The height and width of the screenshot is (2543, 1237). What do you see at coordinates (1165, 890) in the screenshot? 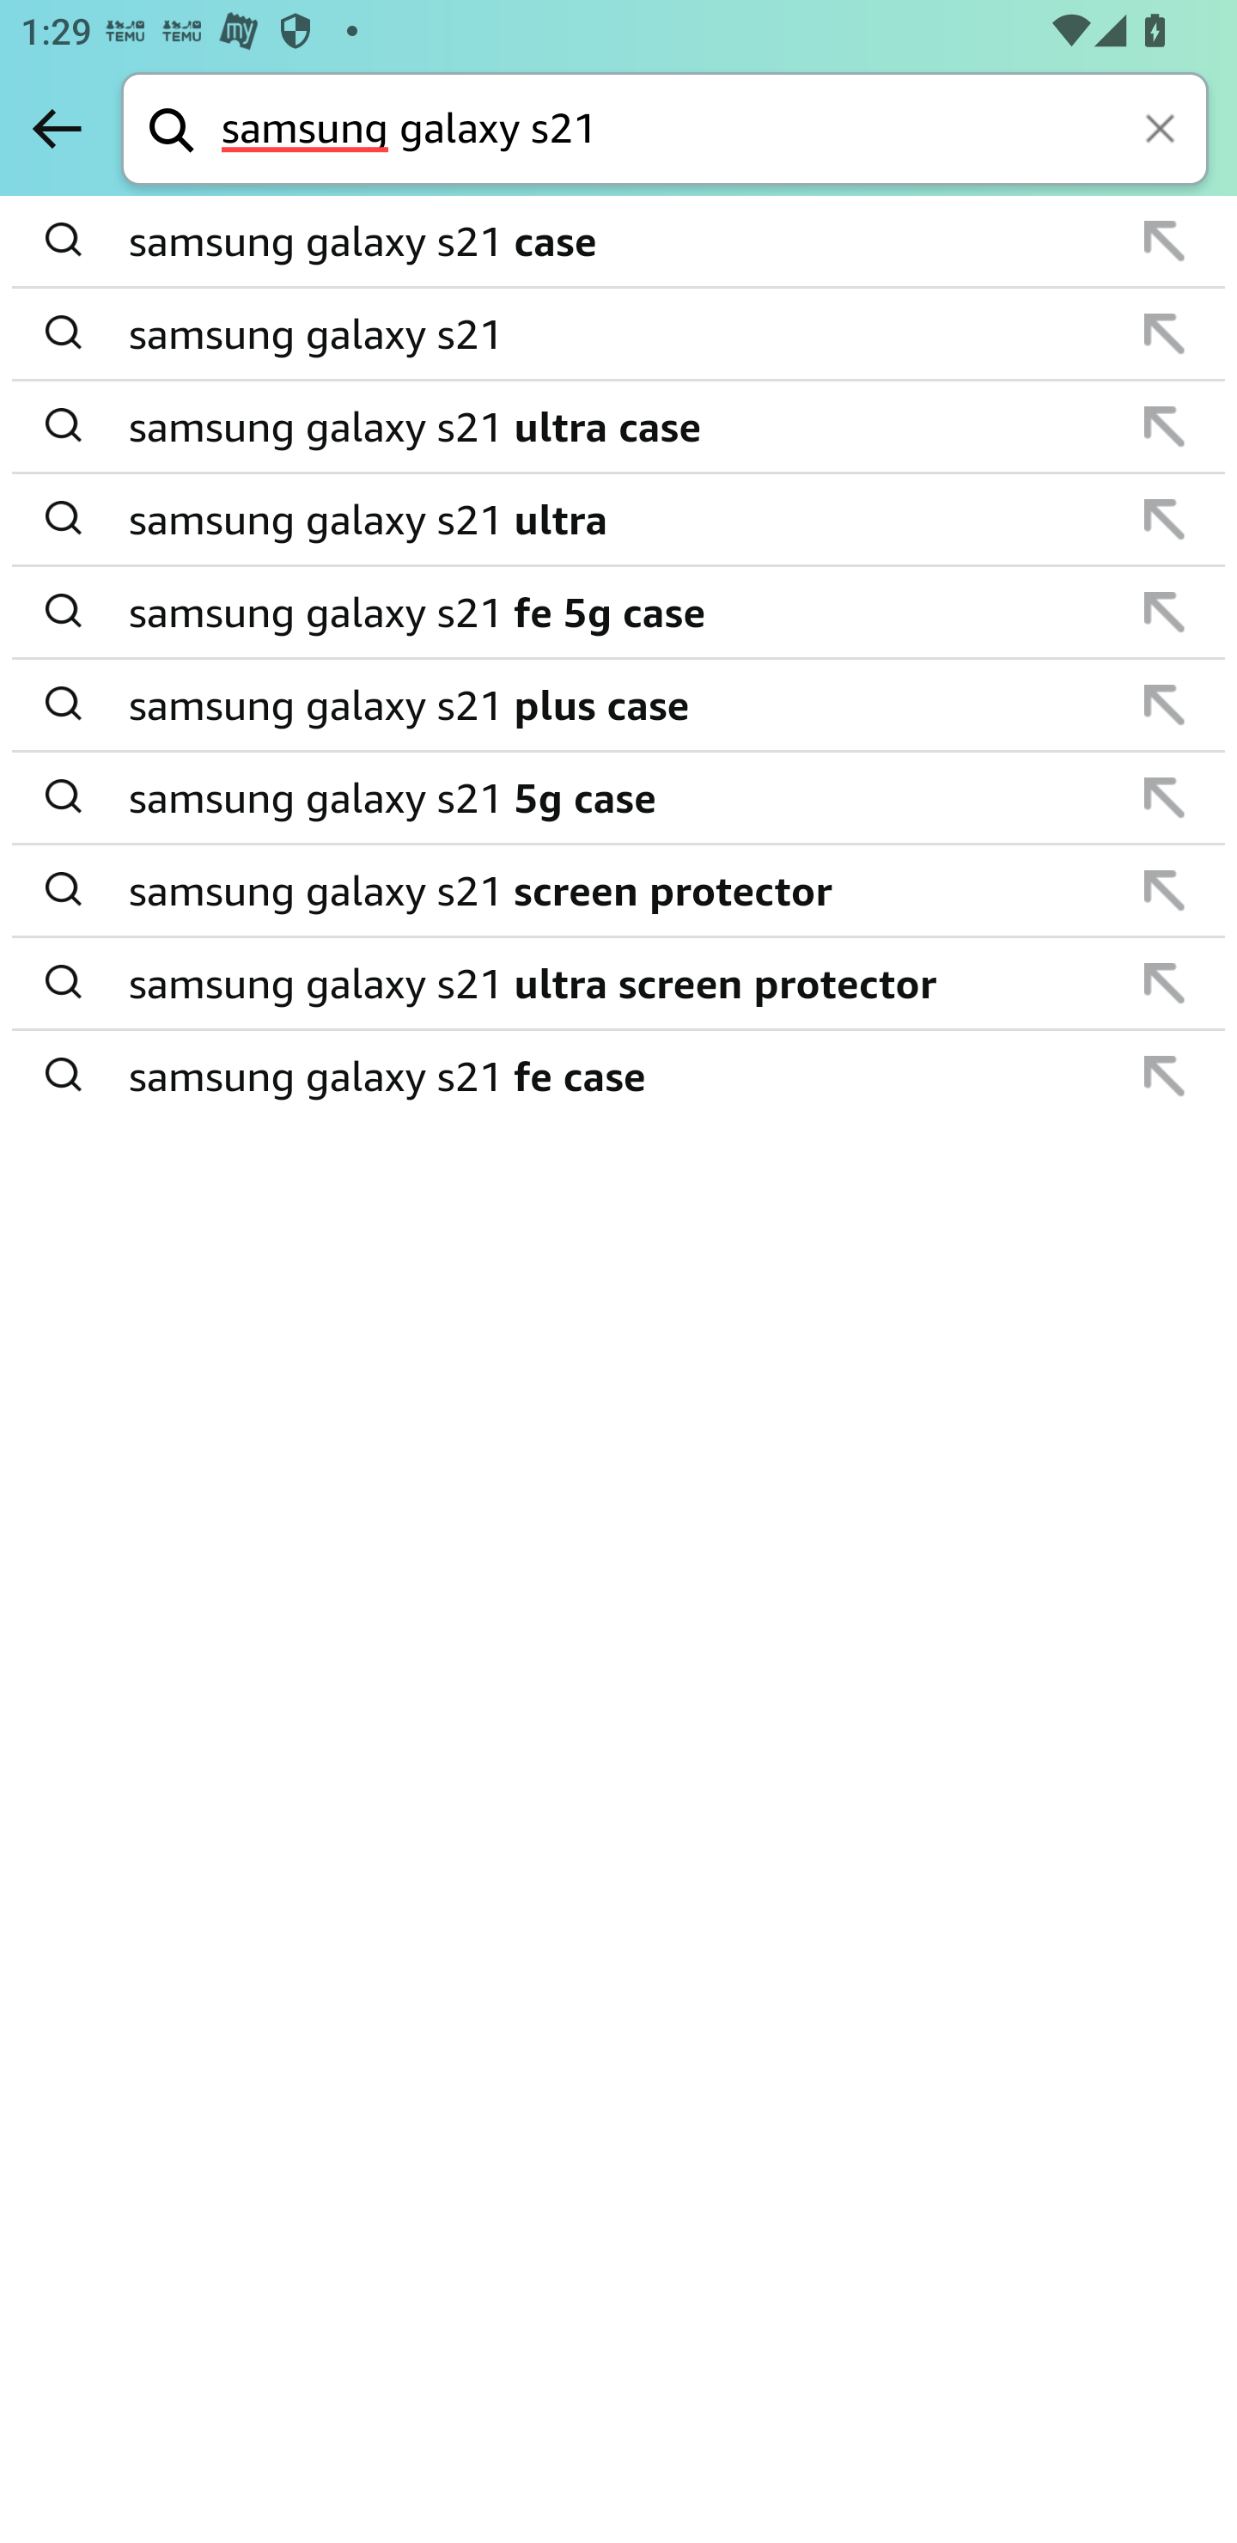
I see `append suggestion` at bounding box center [1165, 890].